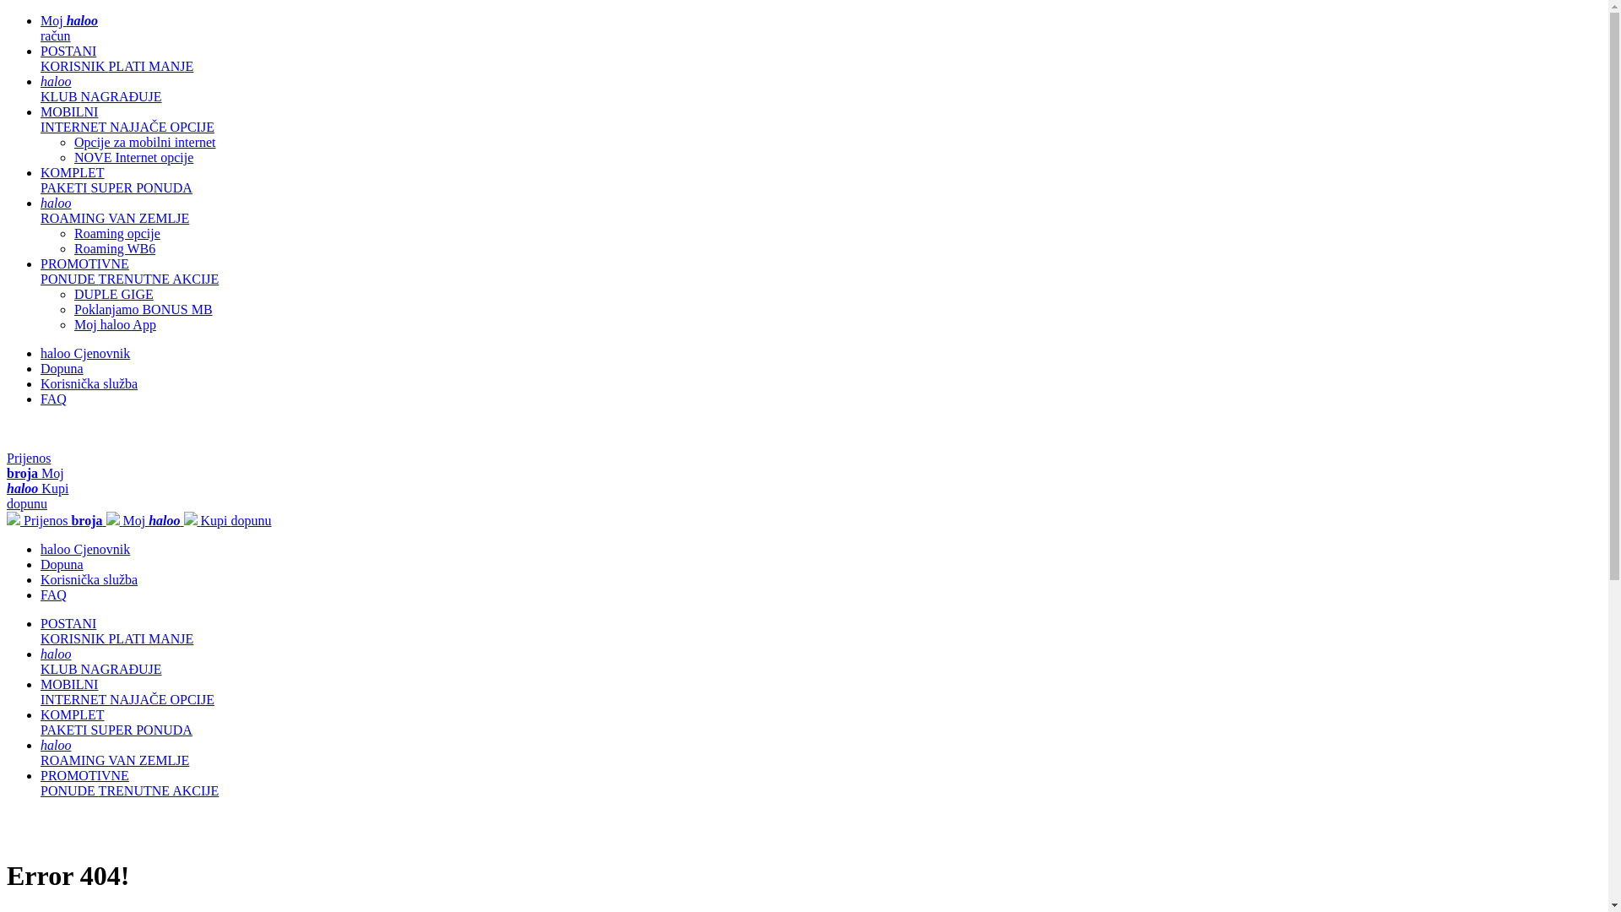  Describe the element at coordinates (114, 294) in the screenshot. I see `DUPLE GIGE` at that location.